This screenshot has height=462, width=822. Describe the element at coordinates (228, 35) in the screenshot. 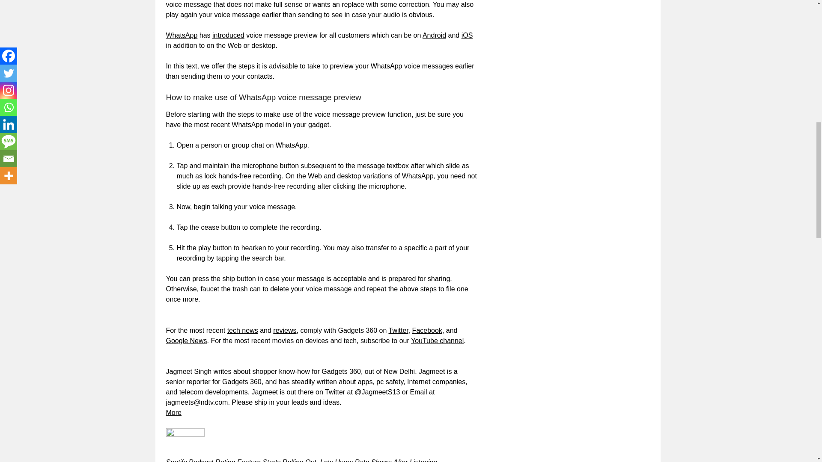

I see `introduced` at that location.